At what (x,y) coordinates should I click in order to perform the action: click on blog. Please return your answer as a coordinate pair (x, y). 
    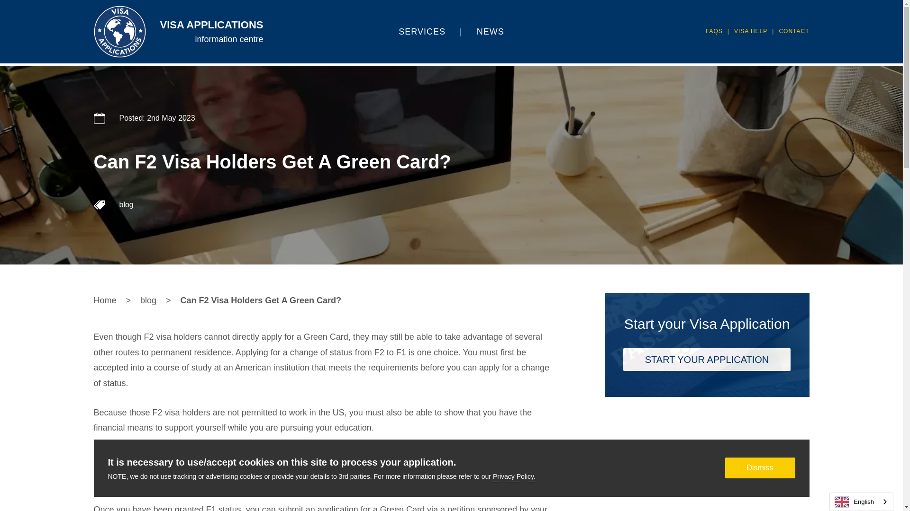
    Looking at the image, I should click on (148, 300).